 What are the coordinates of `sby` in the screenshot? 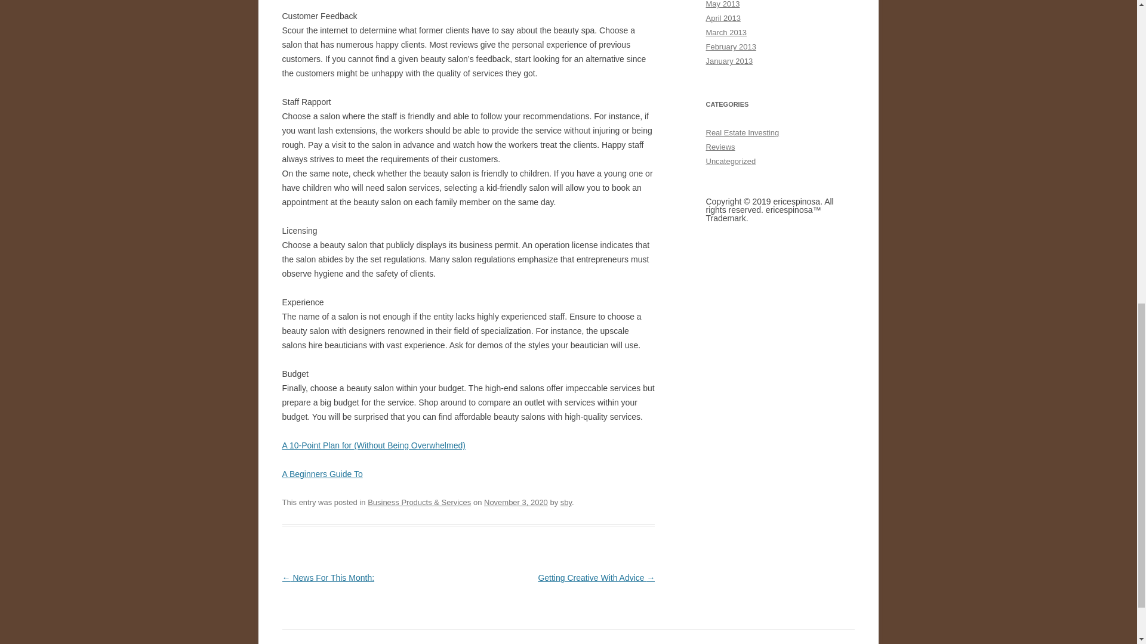 It's located at (566, 502).